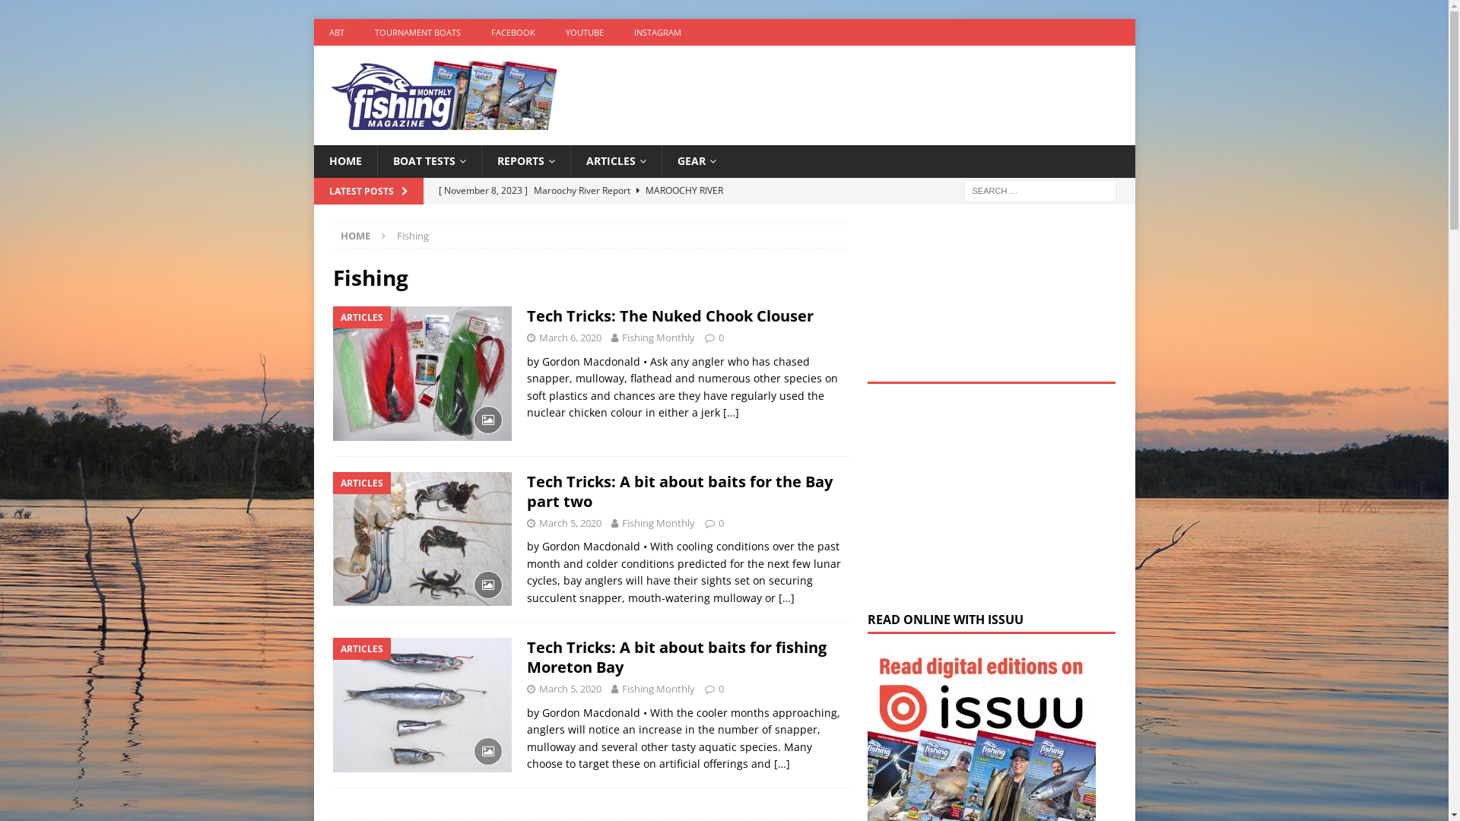 This screenshot has width=1460, height=821. Describe the element at coordinates (616, 161) in the screenshot. I see `ARTICLES` at that location.